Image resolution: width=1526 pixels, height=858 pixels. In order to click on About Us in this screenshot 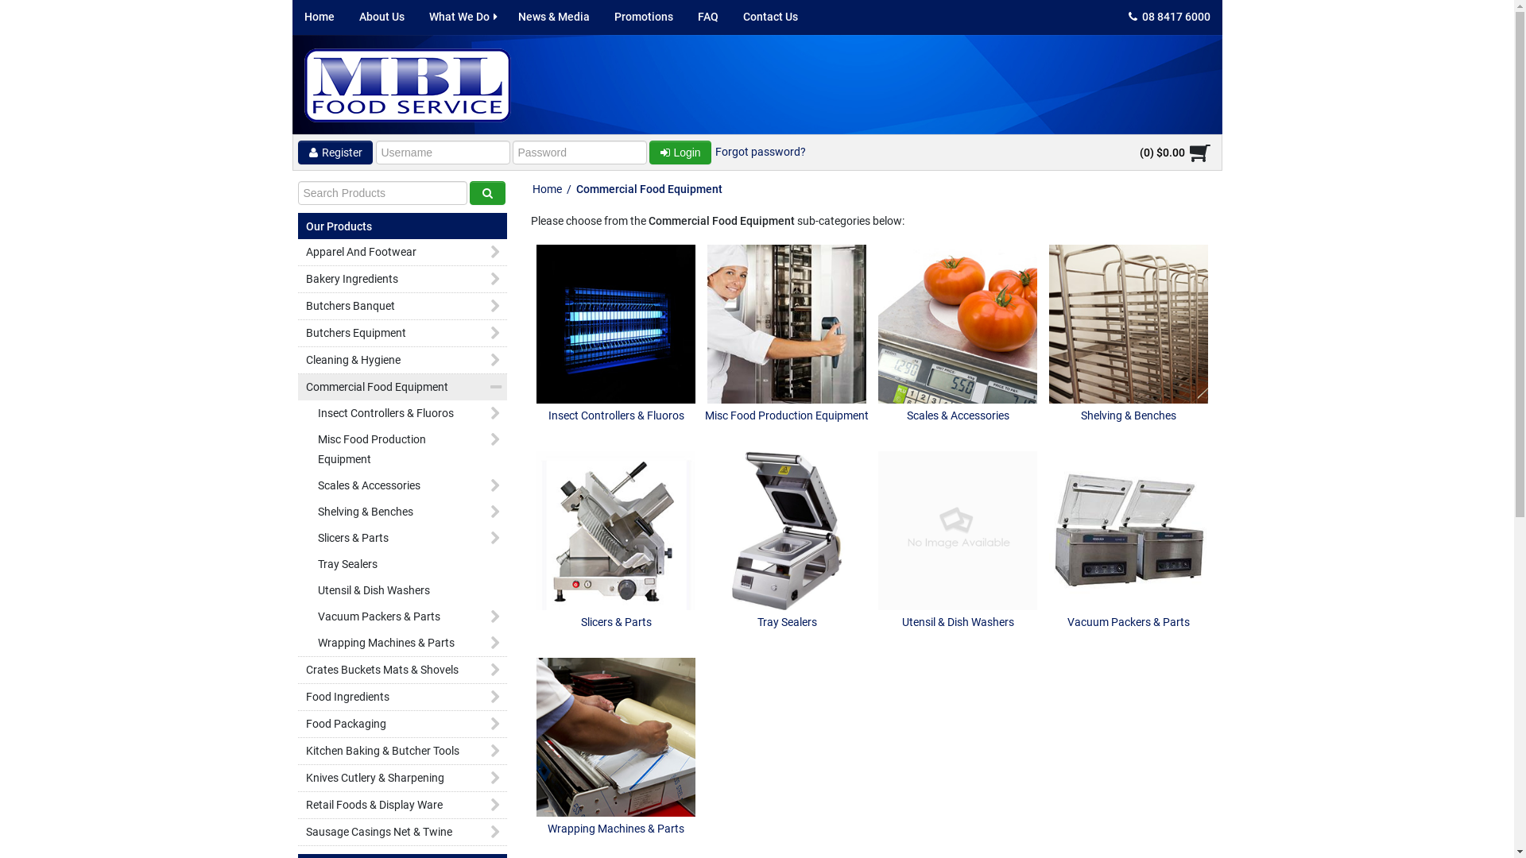, I will do `click(381, 17)`.